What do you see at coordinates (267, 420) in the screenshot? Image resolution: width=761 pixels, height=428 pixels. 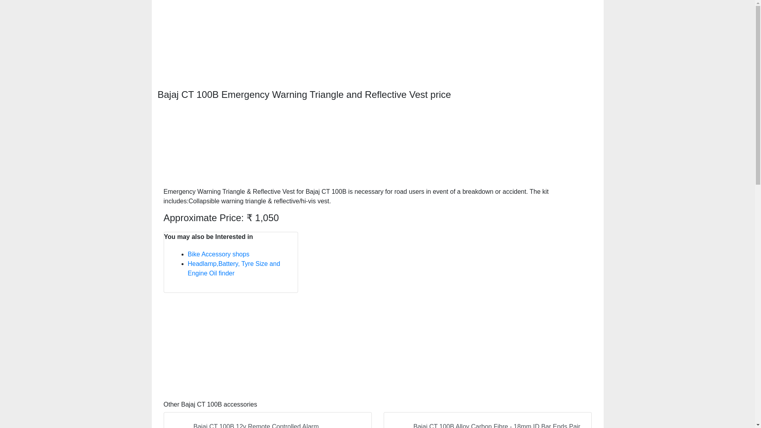 I see `Bajaj CT 100B 12v Remote Controlled Alarm` at bounding box center [267, 420].